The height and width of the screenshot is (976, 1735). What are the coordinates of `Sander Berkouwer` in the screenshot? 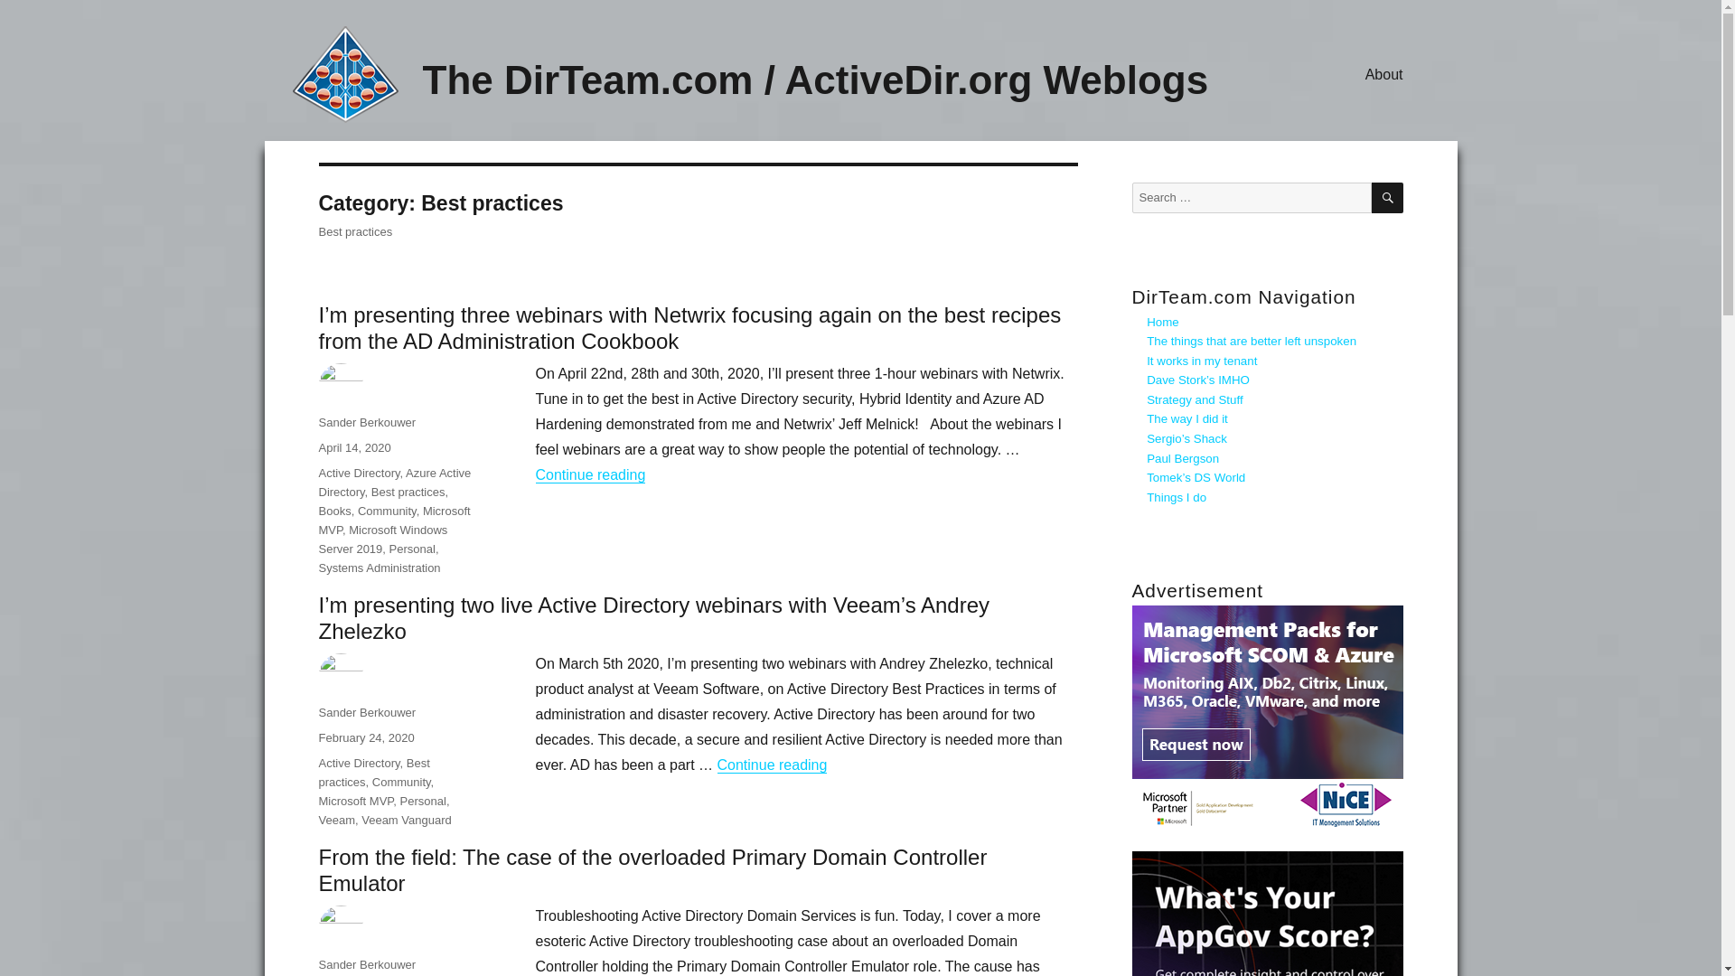 It's located at (367, 712).